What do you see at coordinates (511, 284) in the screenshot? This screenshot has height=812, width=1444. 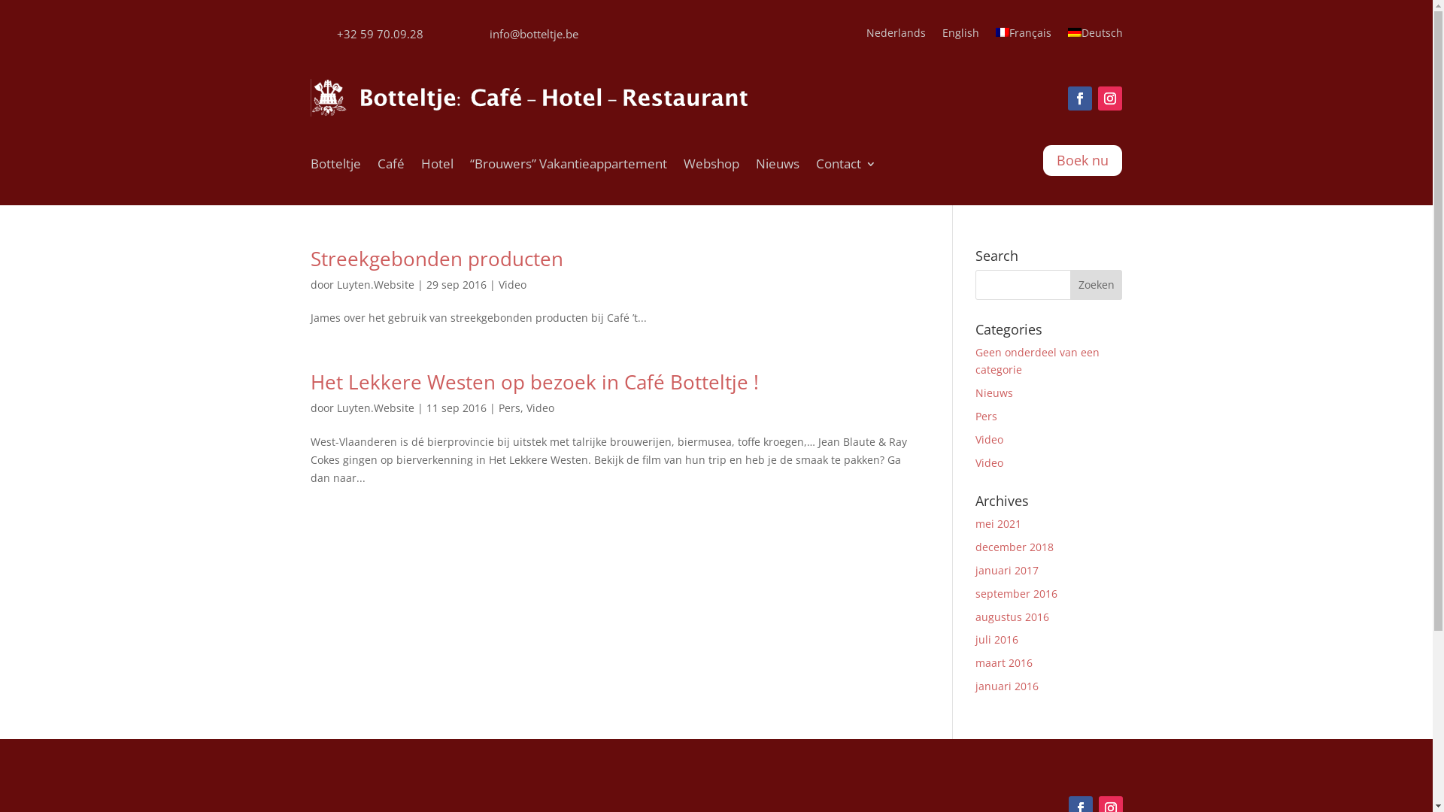 I see `Video` at bounding box center [511, 284].